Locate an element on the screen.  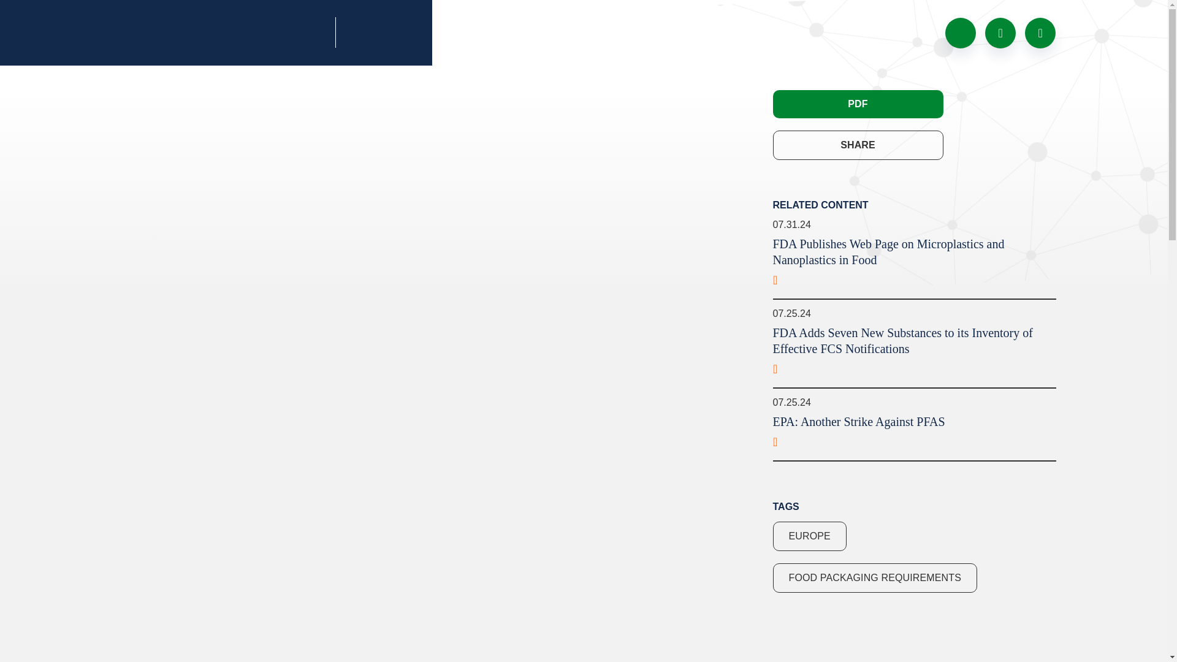
Search is located at coordinates (1000, 32).